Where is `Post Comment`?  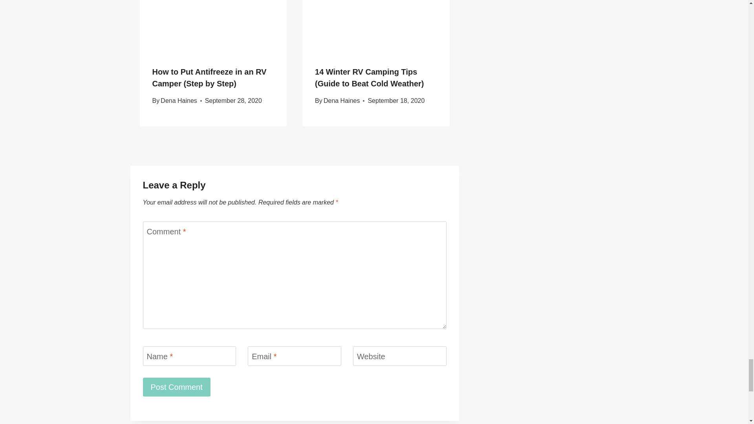 Post Comment is located at coordinates (177, 387).